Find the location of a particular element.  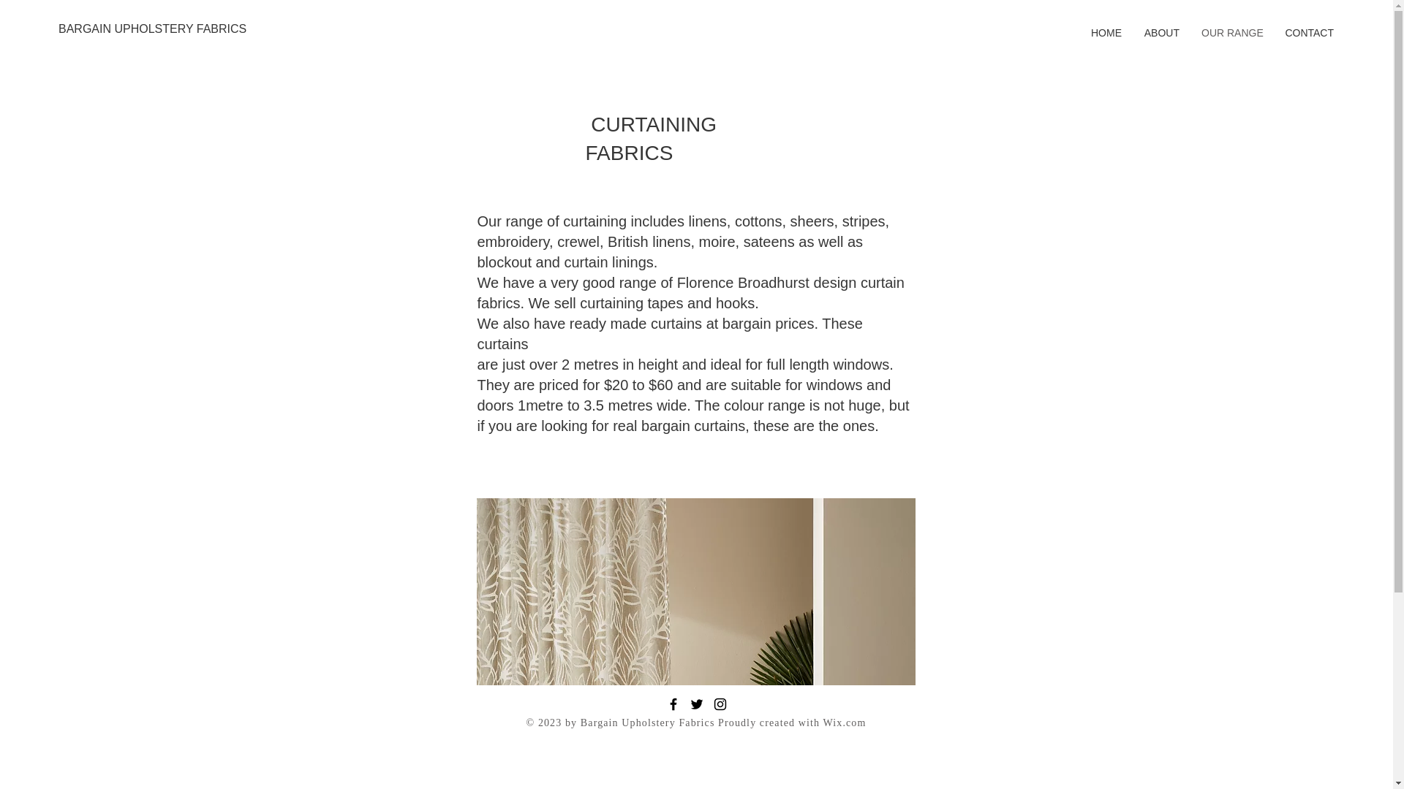

CONTACT is located at coordinates (1309, 33).